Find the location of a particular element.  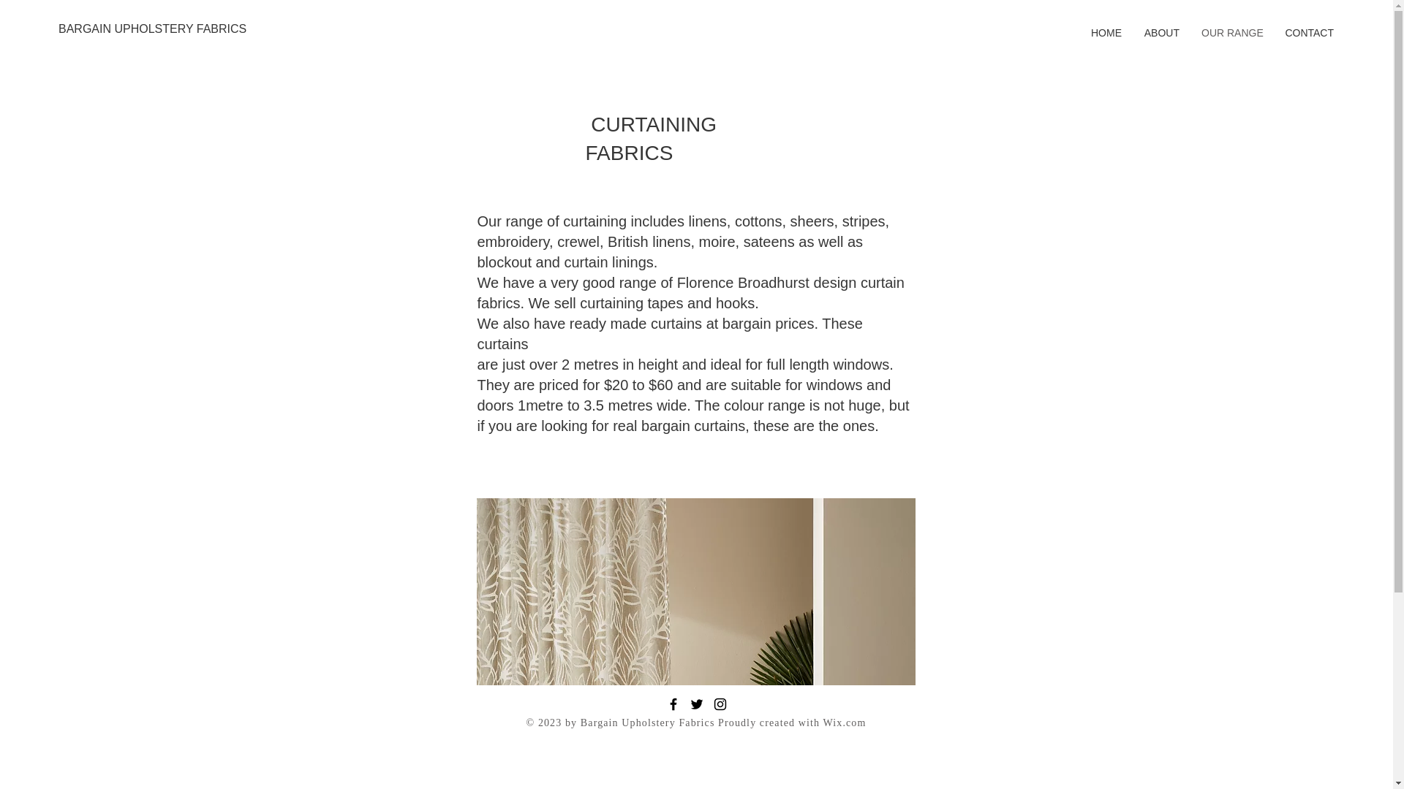

CONTACT is located at coordinates (1309, 33).